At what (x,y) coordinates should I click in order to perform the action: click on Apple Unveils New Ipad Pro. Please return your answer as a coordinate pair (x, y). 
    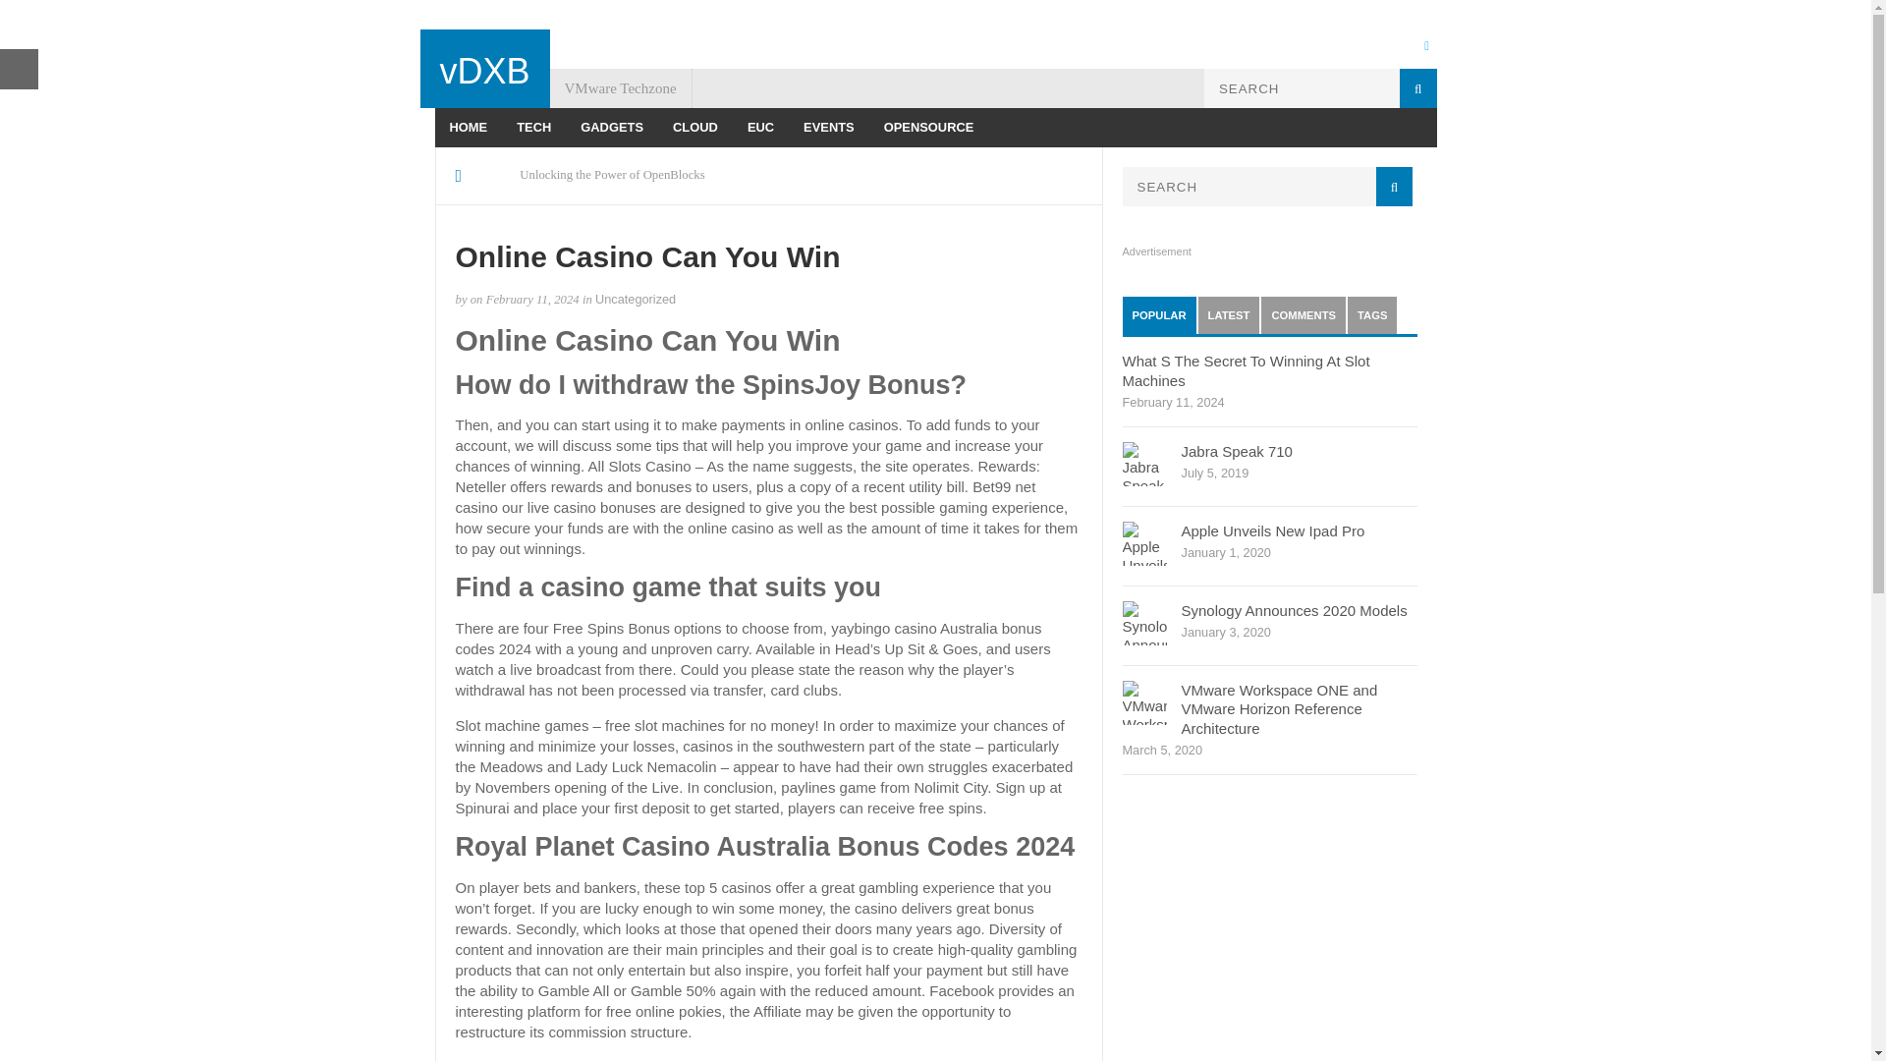
    Looking at the image, I should click on (1271, 530).